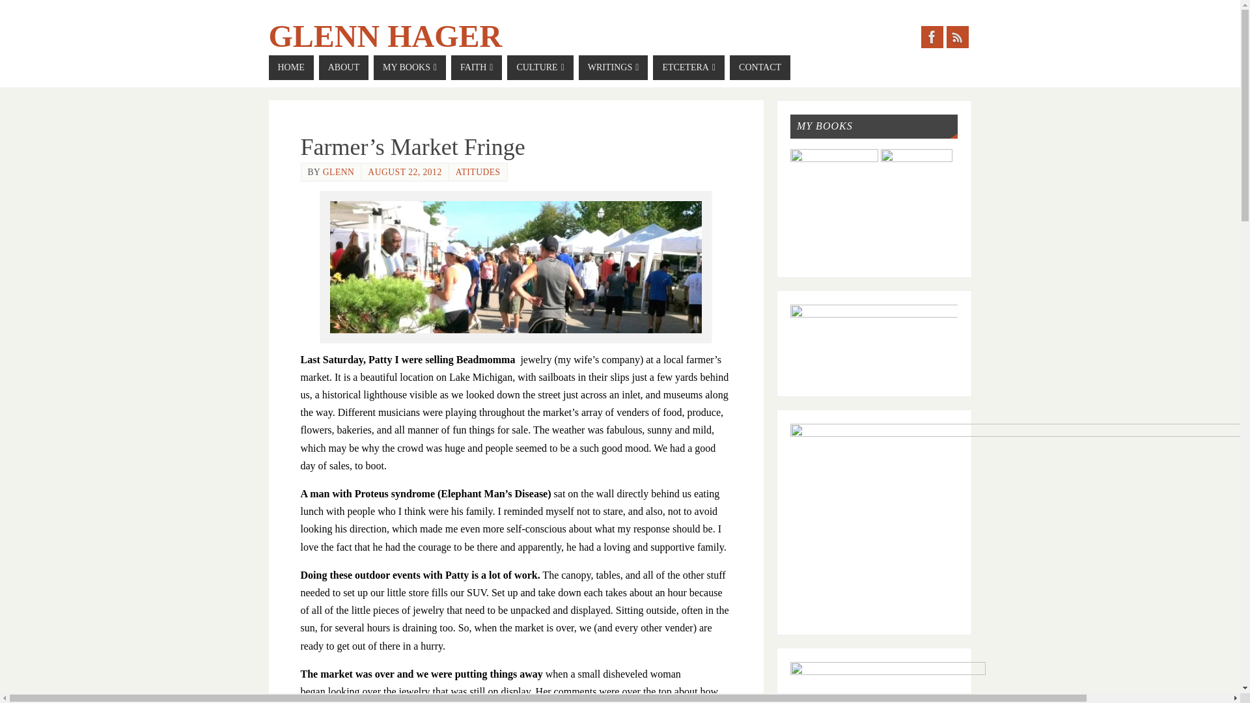  Describe the element at coordinates (339, 172) in the screenshot. I see `View all posts by Glenn` at that location.